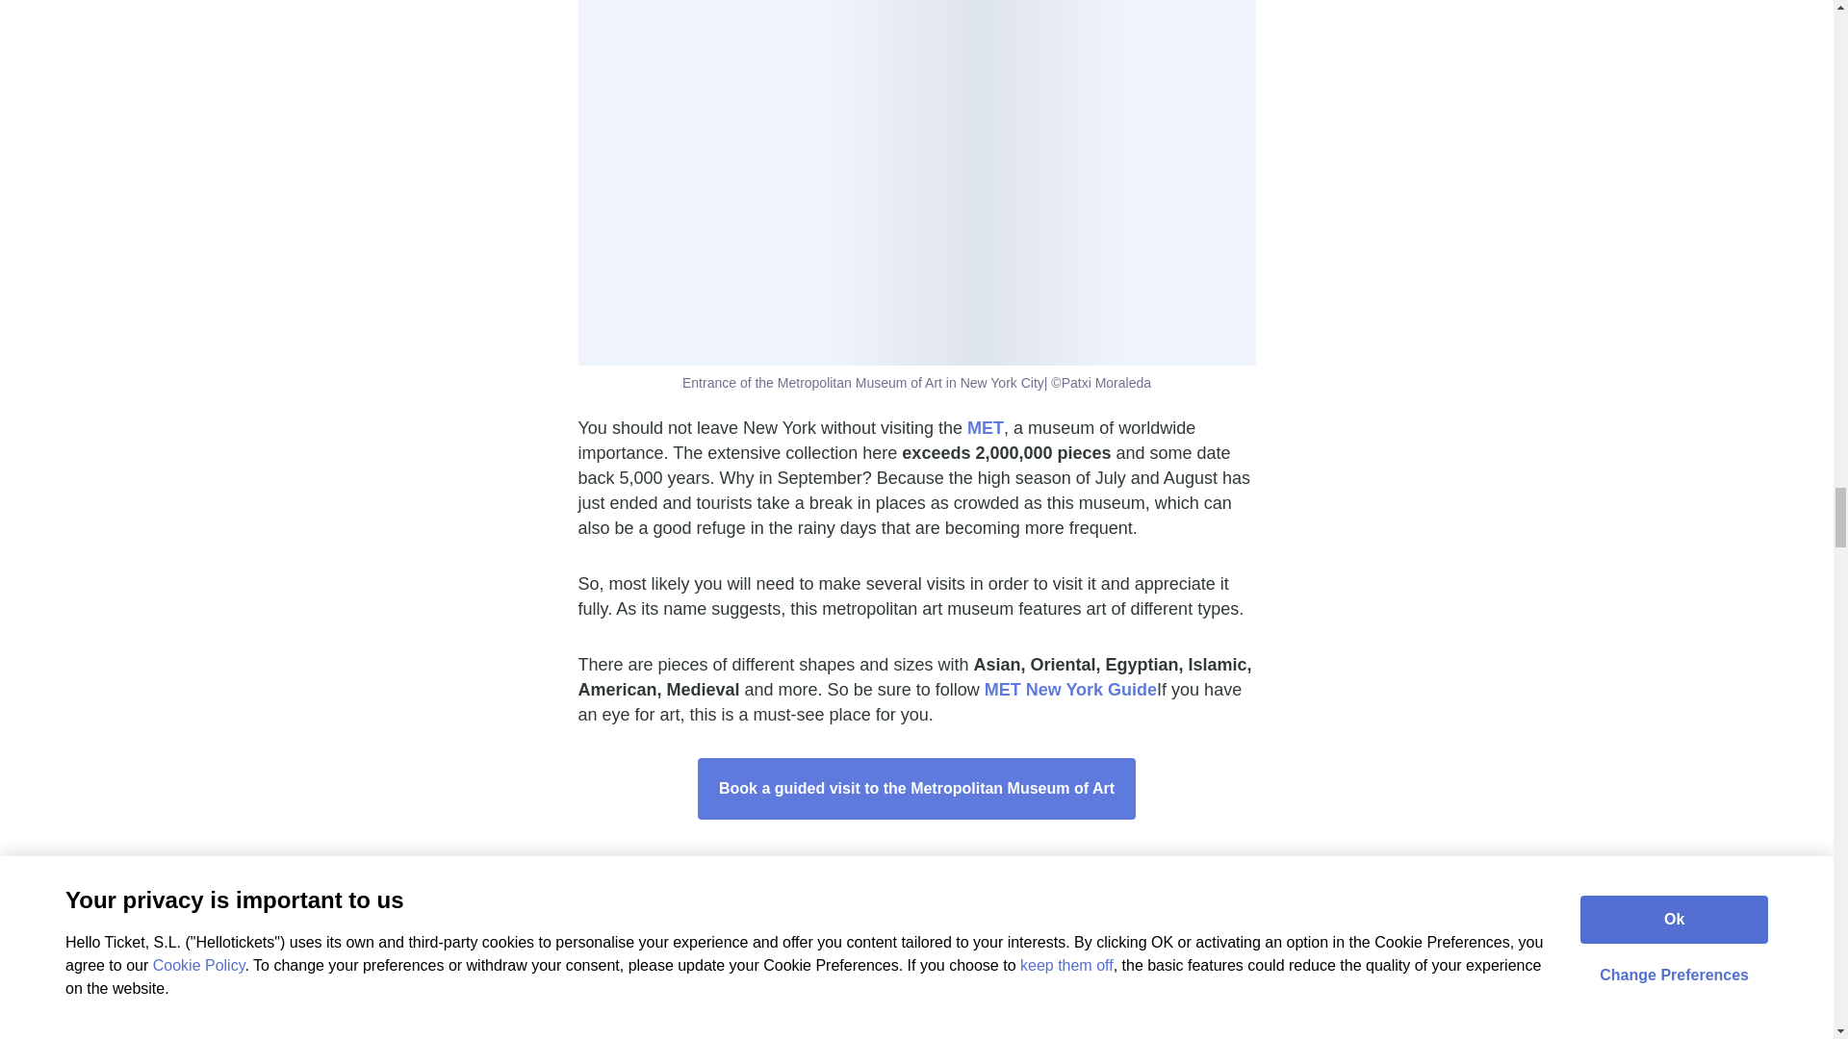  Describe the element at coordinates (985, 427) in the screenshot. I see `MET` at that location.